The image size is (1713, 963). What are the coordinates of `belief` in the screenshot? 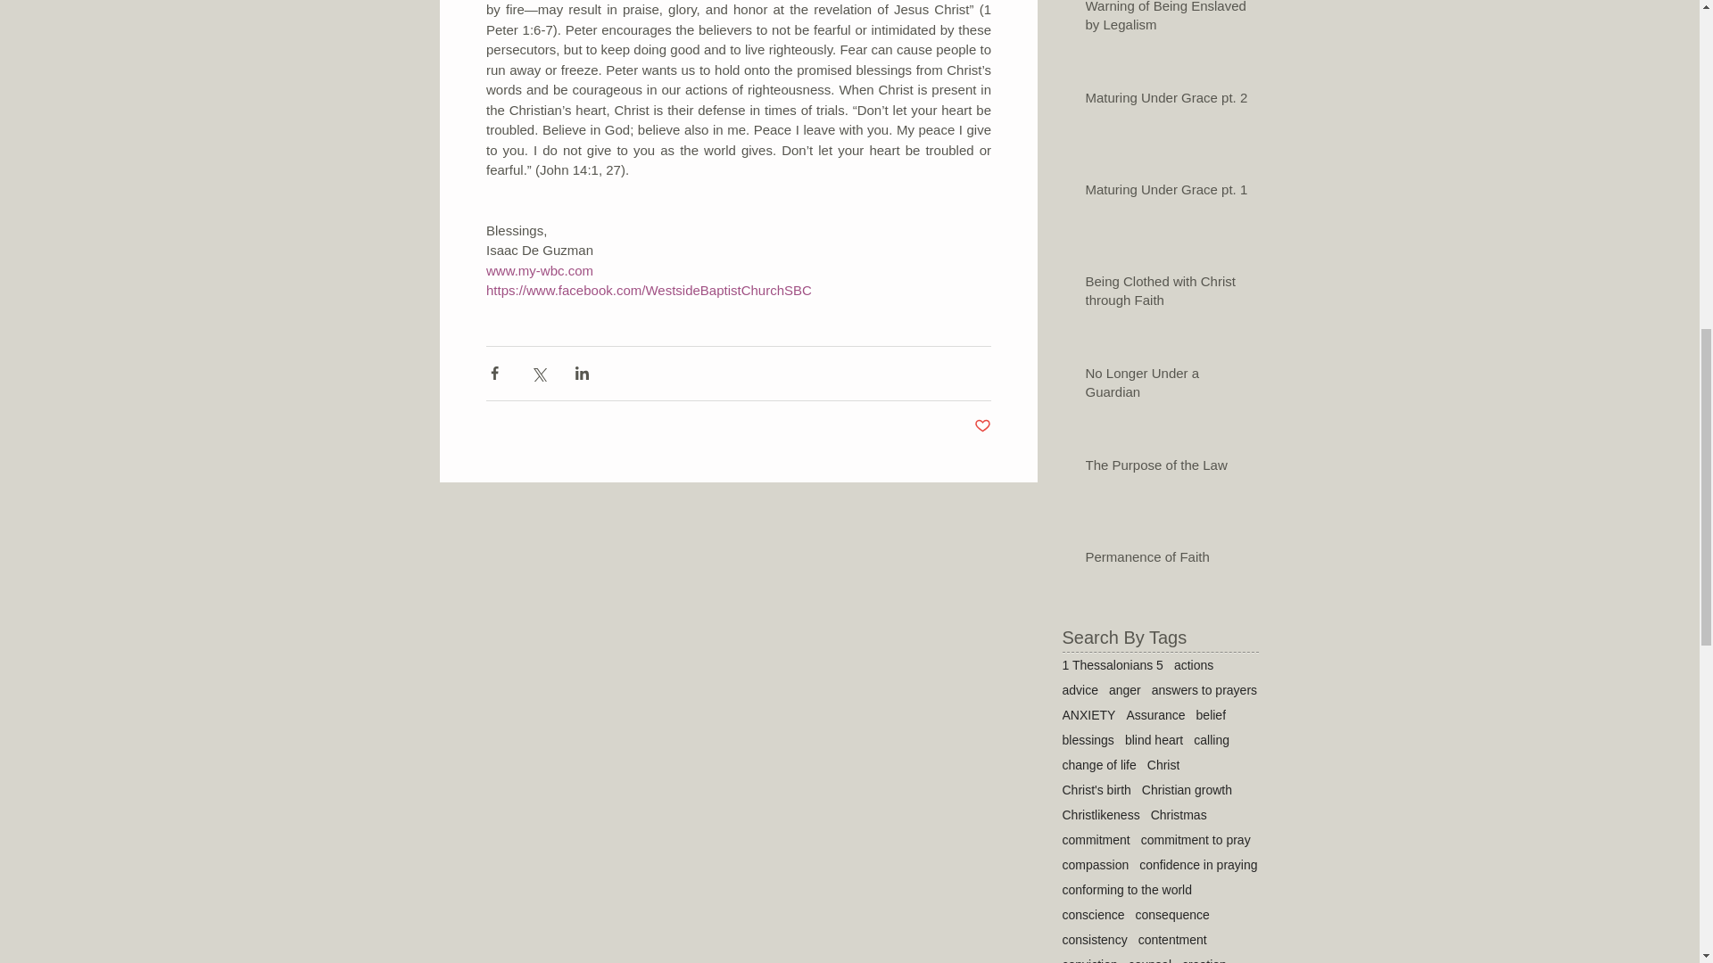 It's located at (1211, 715).